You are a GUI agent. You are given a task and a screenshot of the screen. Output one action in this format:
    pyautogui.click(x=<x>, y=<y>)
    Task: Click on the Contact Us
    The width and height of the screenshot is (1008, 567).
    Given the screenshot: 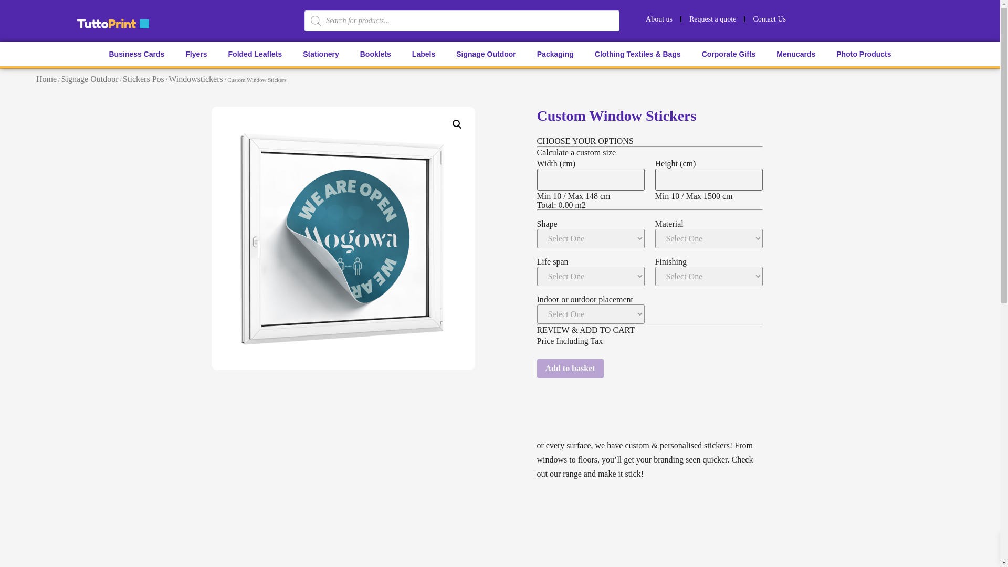 What is the action you would take?
    pyautogui.click(x=769, y=19)
    